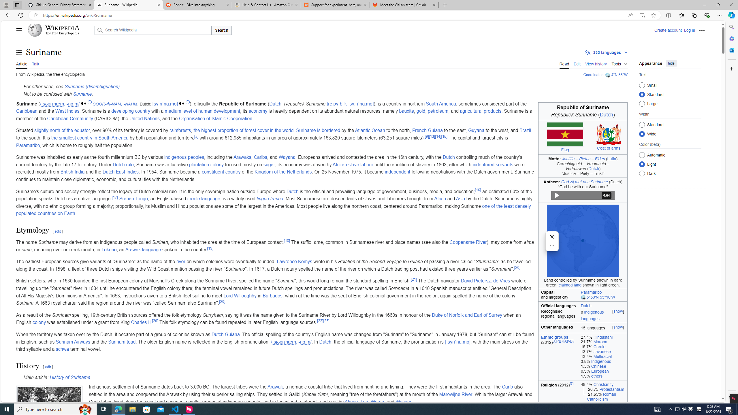 The image size is (738, 415). Describe the element at coordinates (225, 334) in the screenshot. I see `Dutch Guiana` at that location.